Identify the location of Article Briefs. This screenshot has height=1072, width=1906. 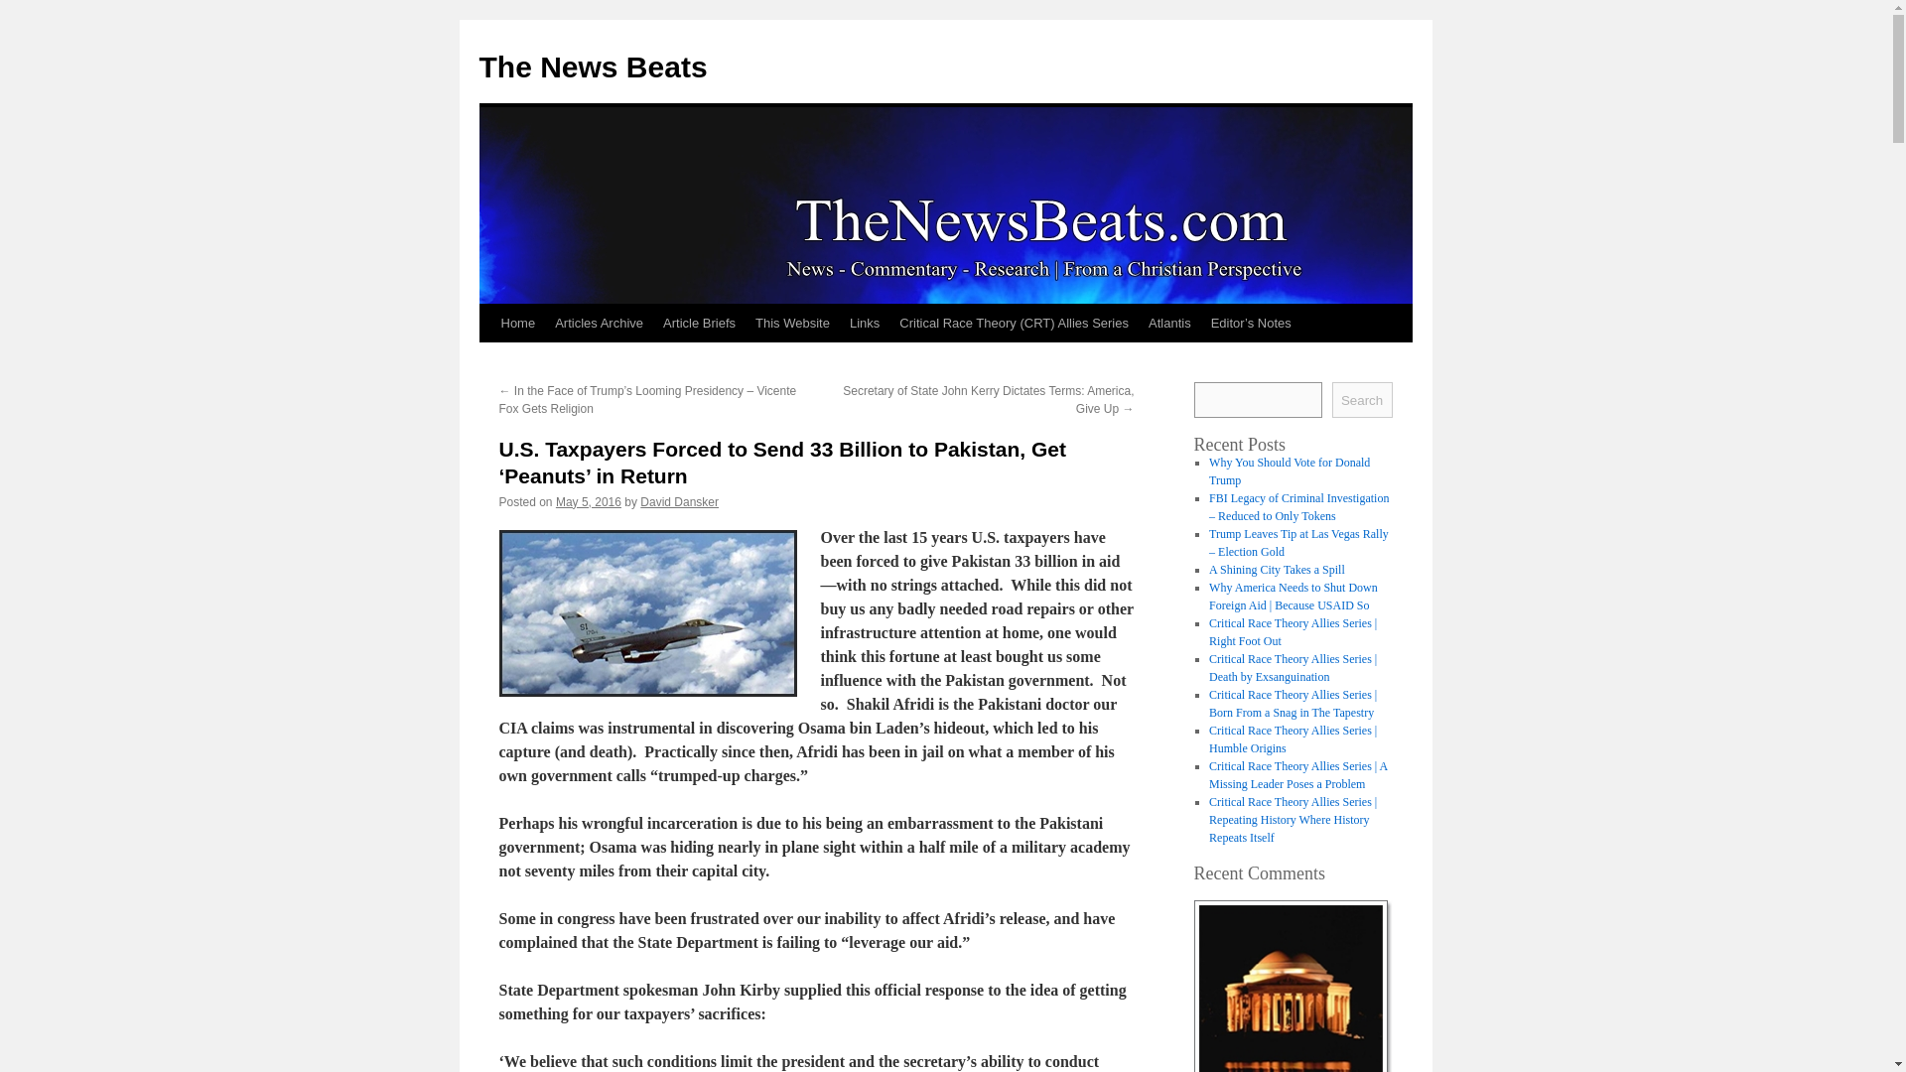
(699, 323).